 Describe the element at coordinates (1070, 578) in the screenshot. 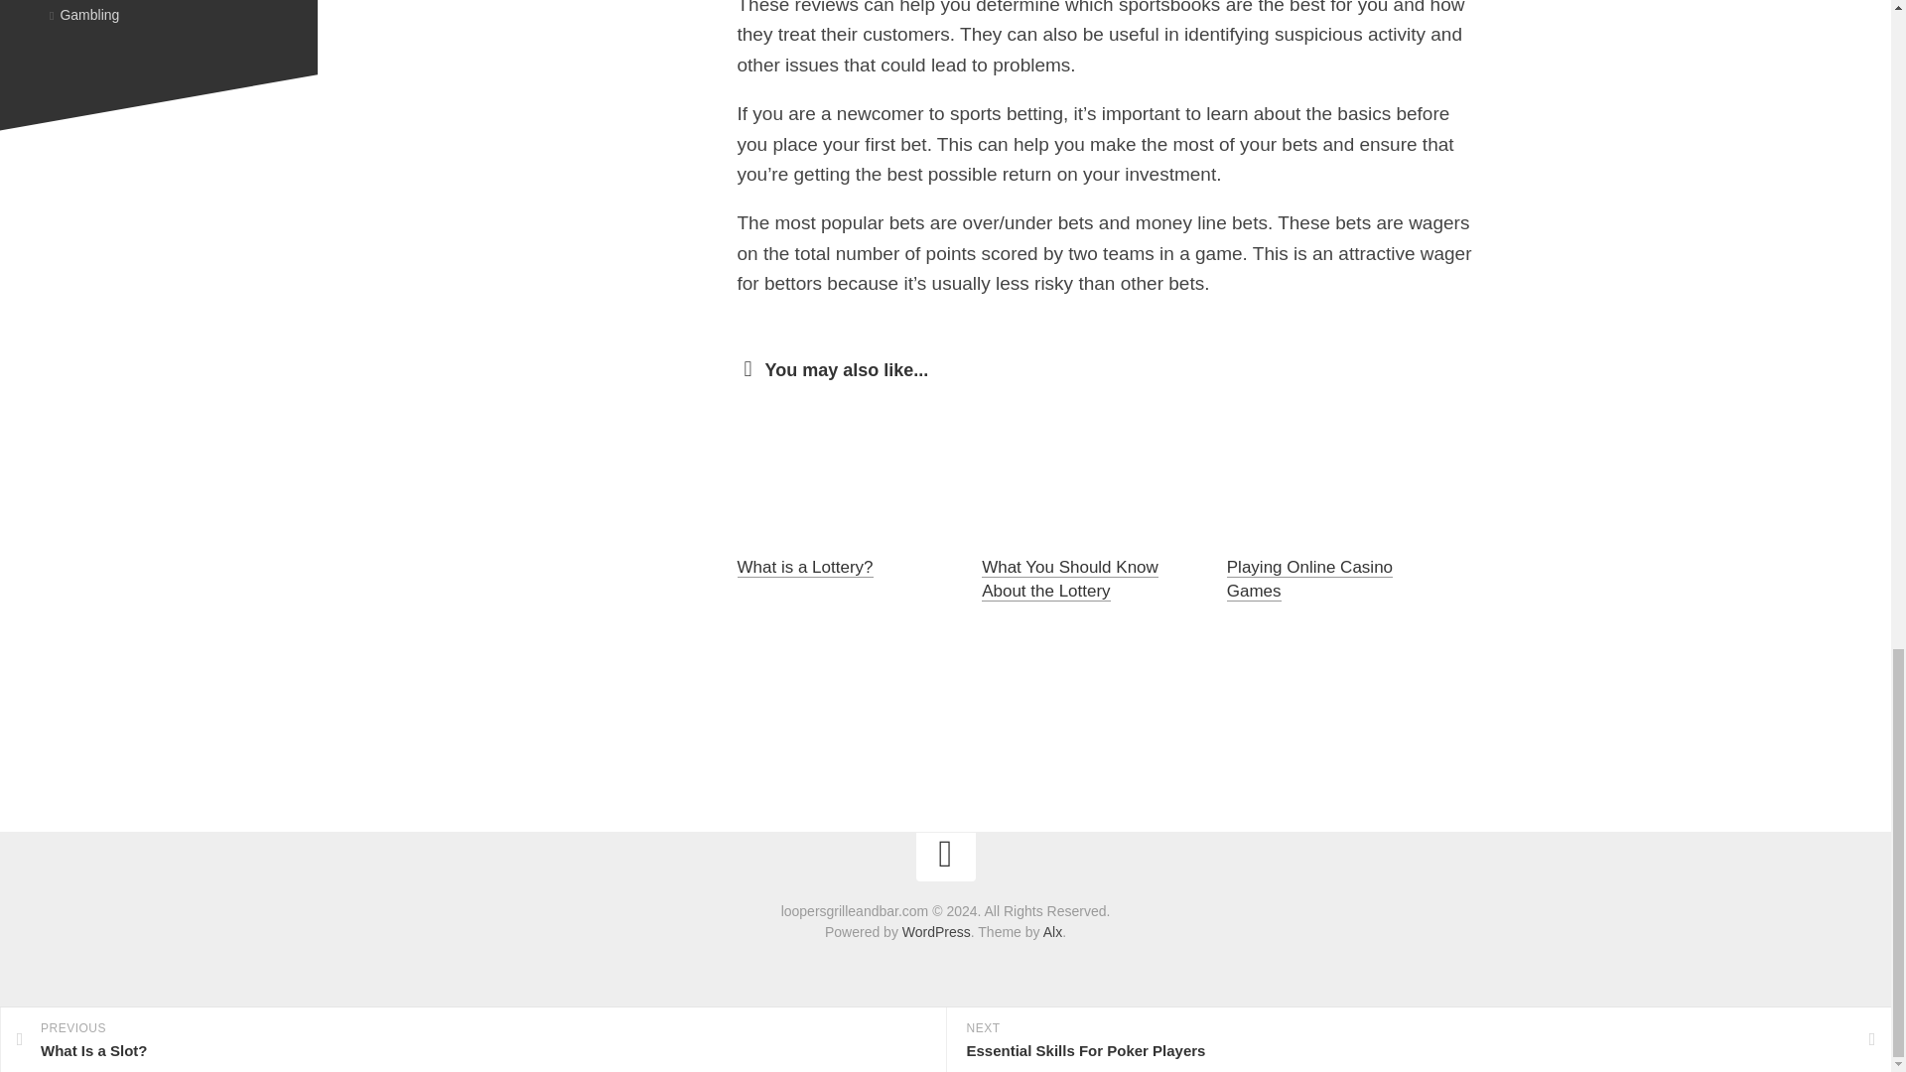

I see `What You Should Know About the Lottery` at that location.